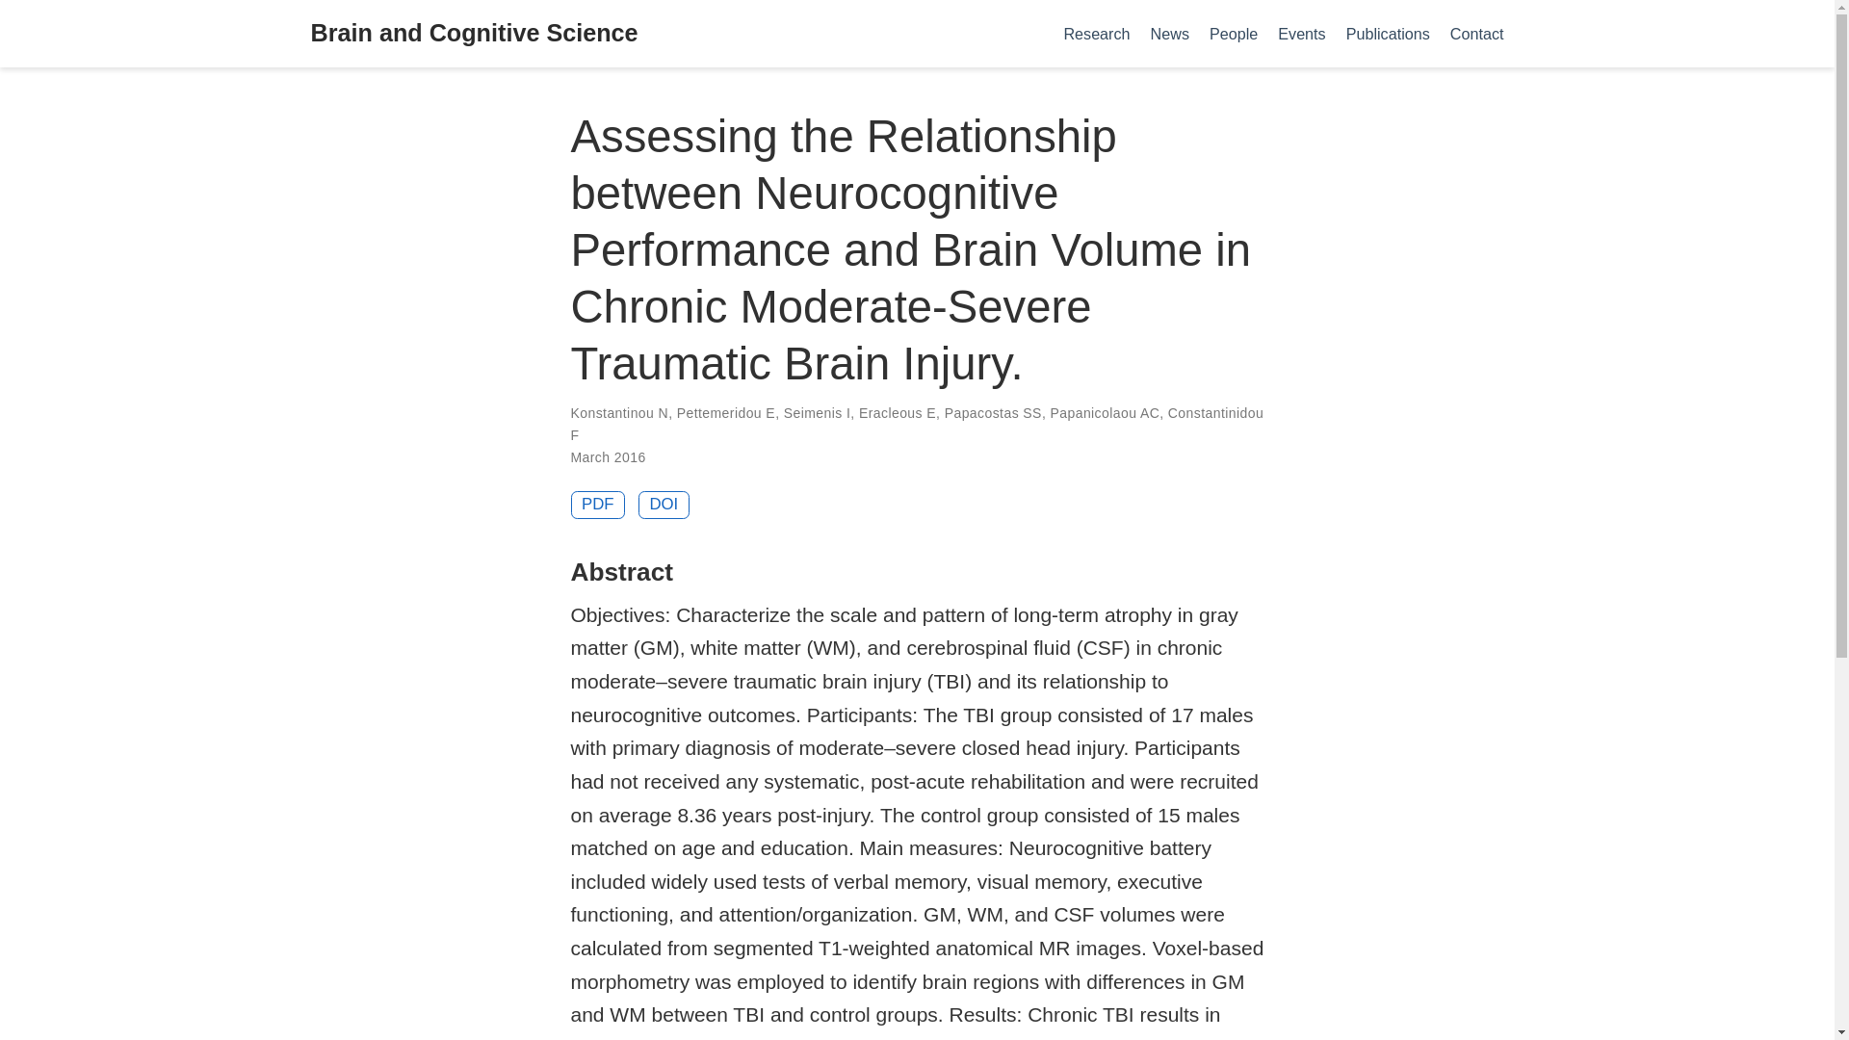  What do you see at coordinates (618, 413) in the screenshot?
I see `Konstantinou N` at bounding box center [618, 413].